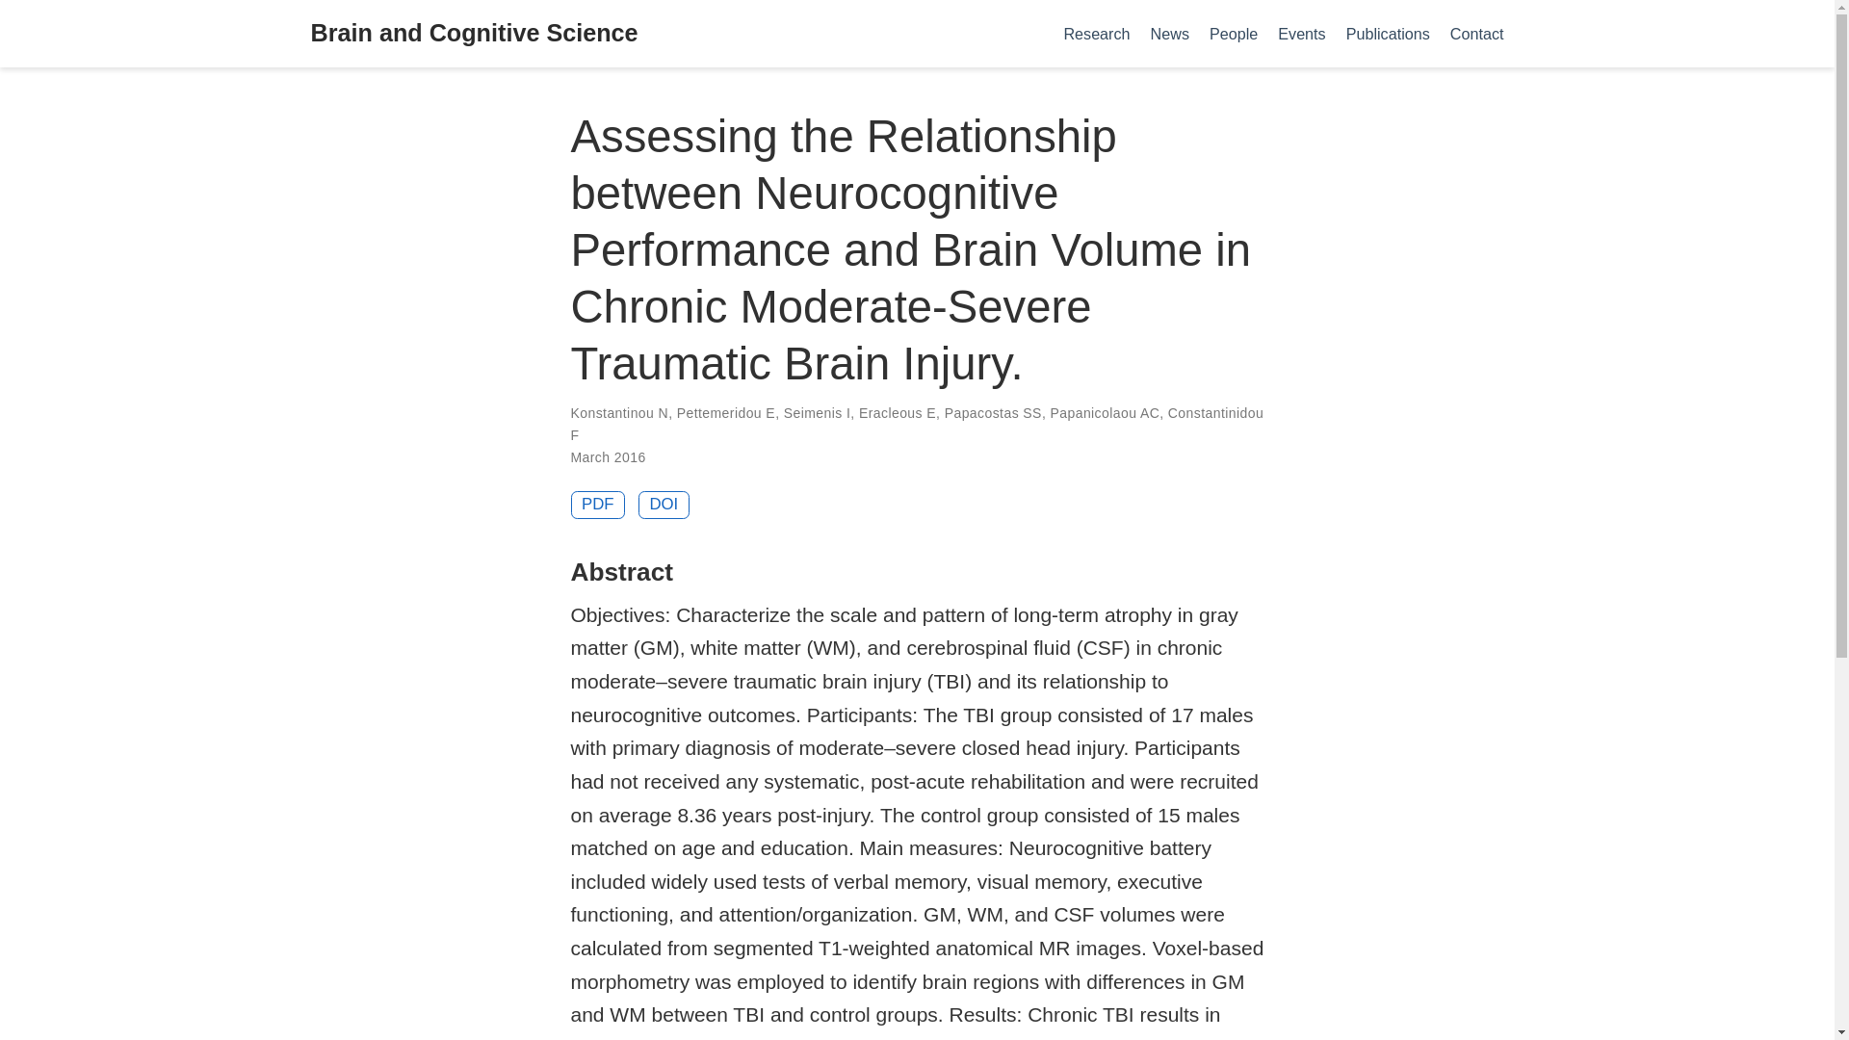  What do you see at coordinates (618, 413) in the screenshot?
I see `Konstantinou N` at bounding box center [618, 413].